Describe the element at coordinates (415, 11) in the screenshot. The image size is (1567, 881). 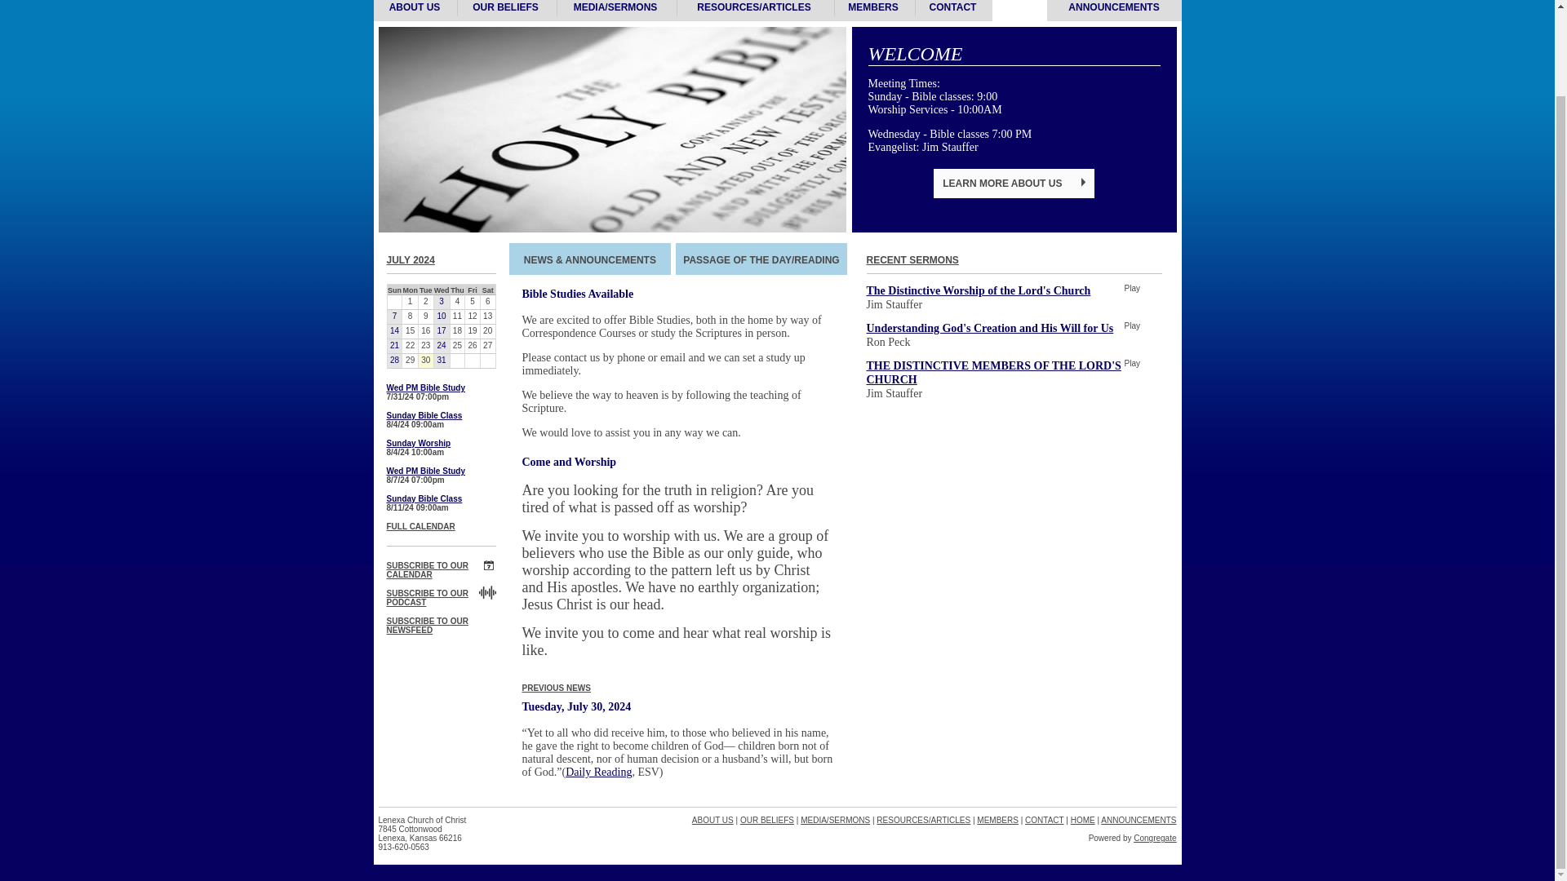
I see `ABOUT US` at that location.